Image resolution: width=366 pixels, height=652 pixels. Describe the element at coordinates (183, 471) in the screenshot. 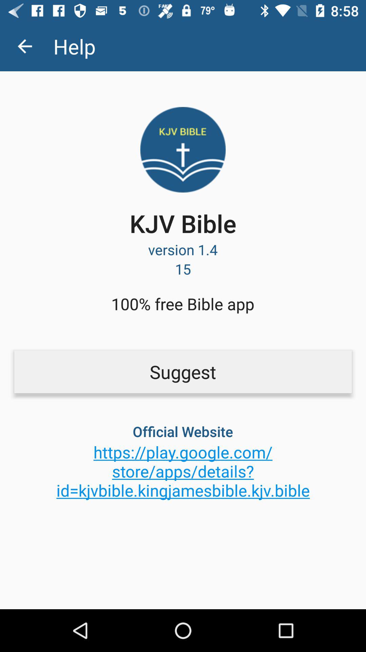

I see `tap https play google icon` at that location.